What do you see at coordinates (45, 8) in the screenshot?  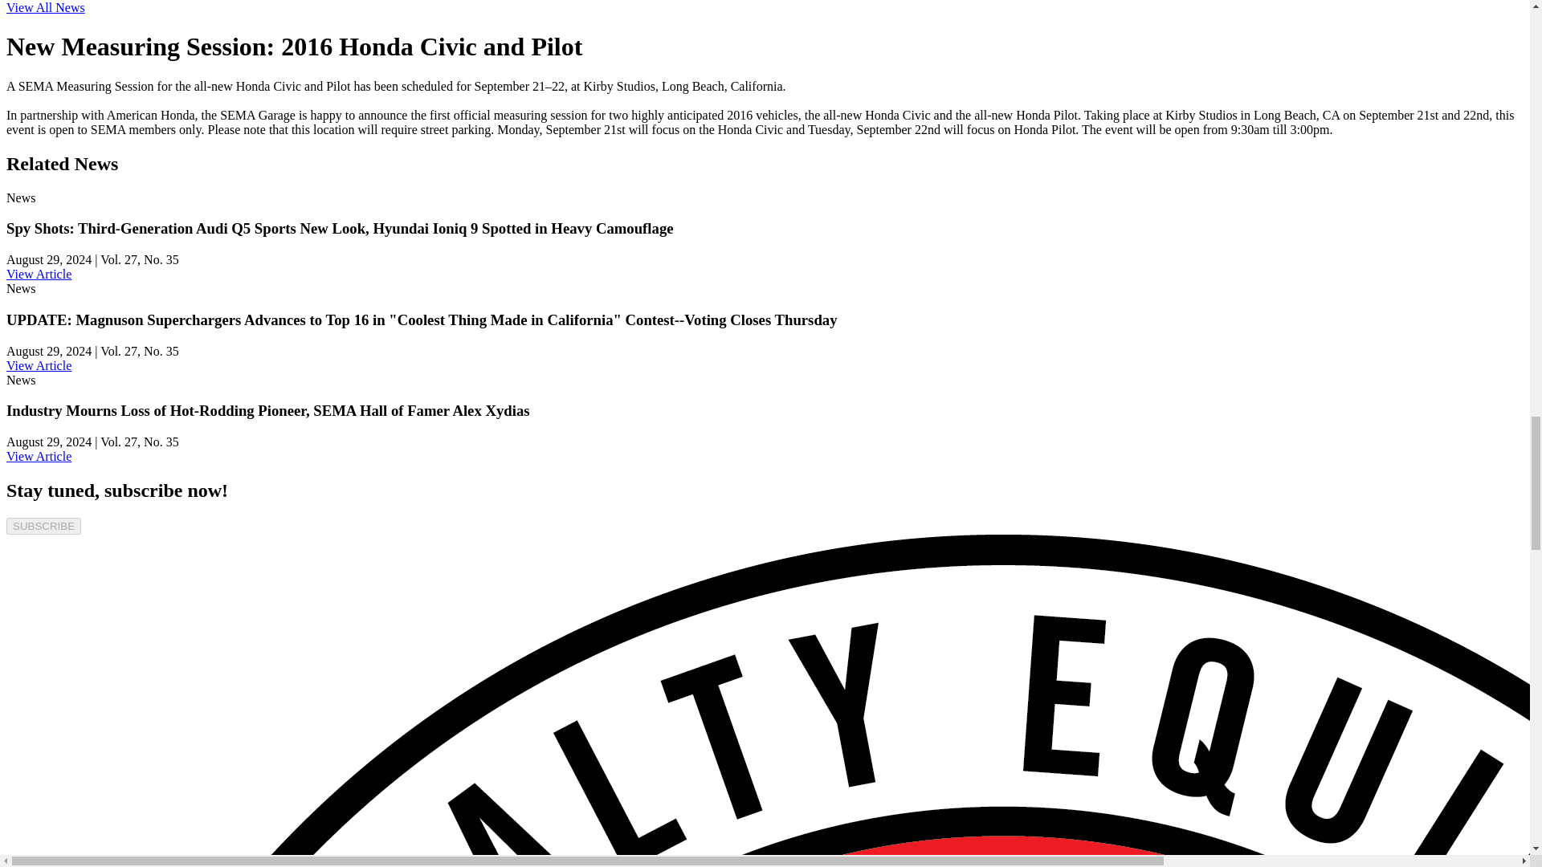 I see `eNews archive` at bounding box center [45, 8].